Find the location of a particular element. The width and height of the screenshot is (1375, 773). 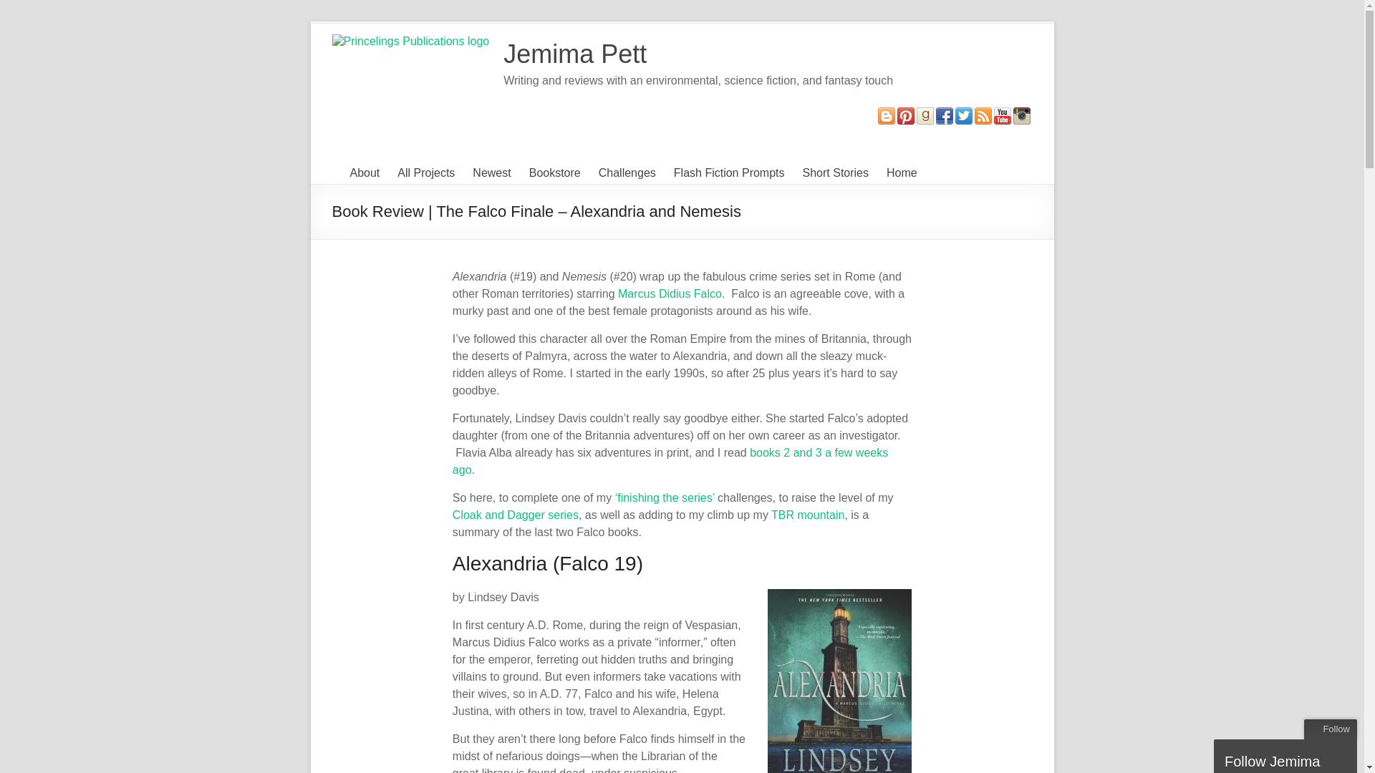

Subscribe to RSS Feed is located at coordinates (983, 115).